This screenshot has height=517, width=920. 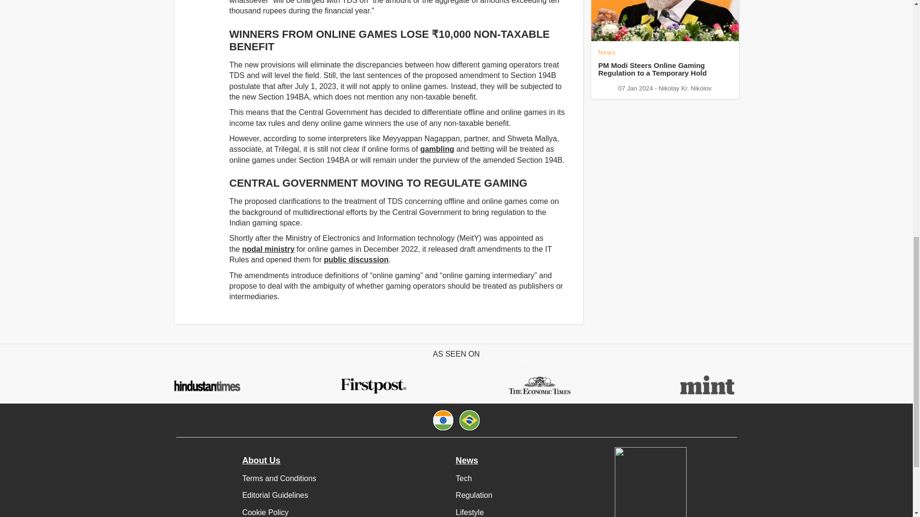 I want to click on public discussion, so click(x=356, y=259).